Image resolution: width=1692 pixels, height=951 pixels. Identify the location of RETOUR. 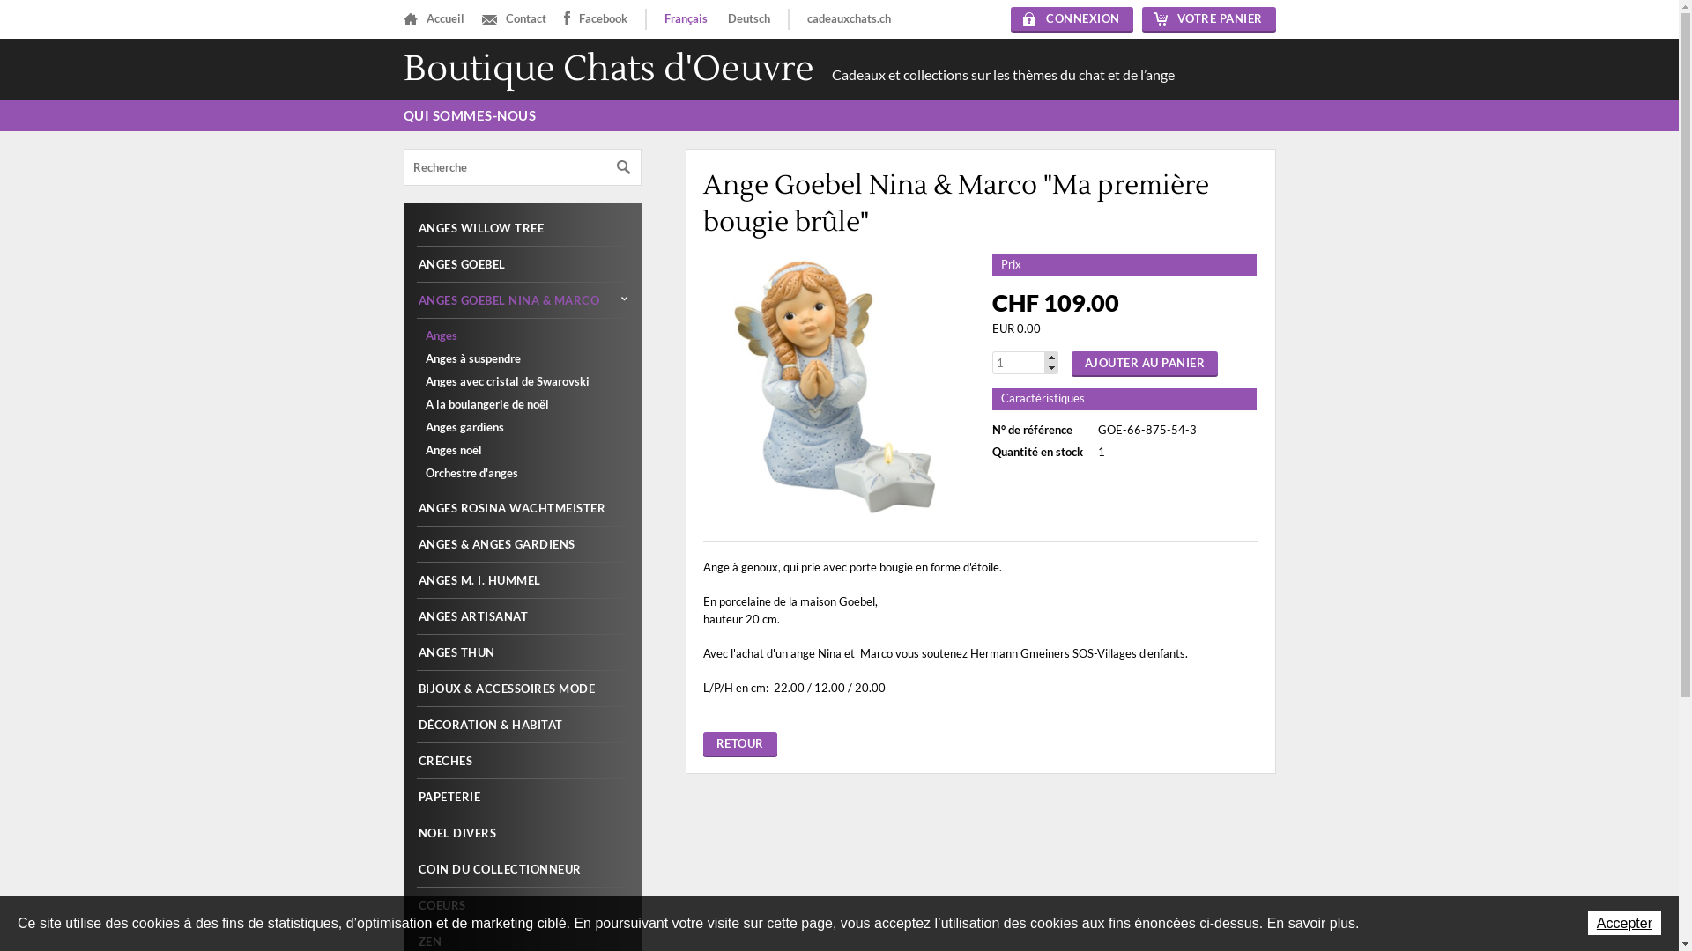
(740, 743).